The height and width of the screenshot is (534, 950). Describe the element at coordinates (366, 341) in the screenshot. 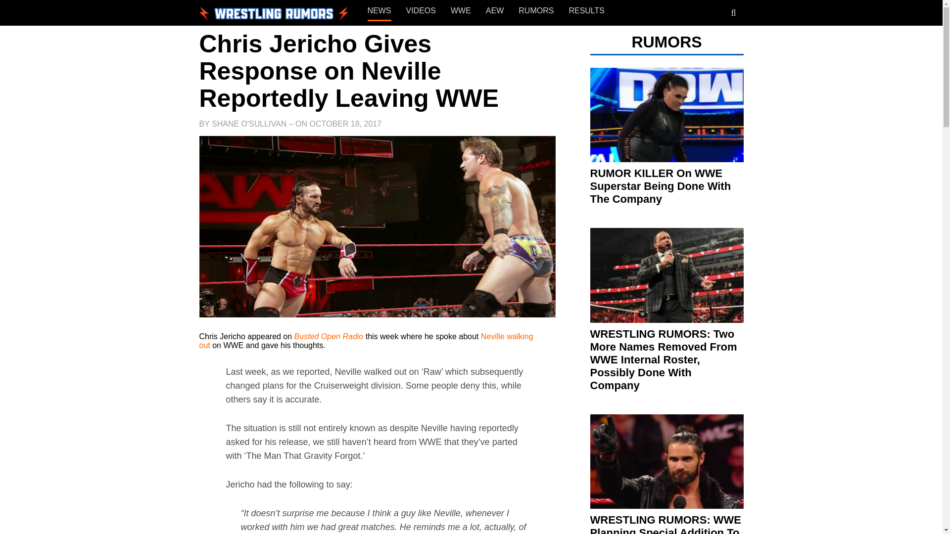

I see `Neville walking out ` at that location.